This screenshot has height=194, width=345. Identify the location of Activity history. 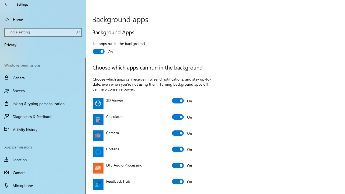
(43, 129).